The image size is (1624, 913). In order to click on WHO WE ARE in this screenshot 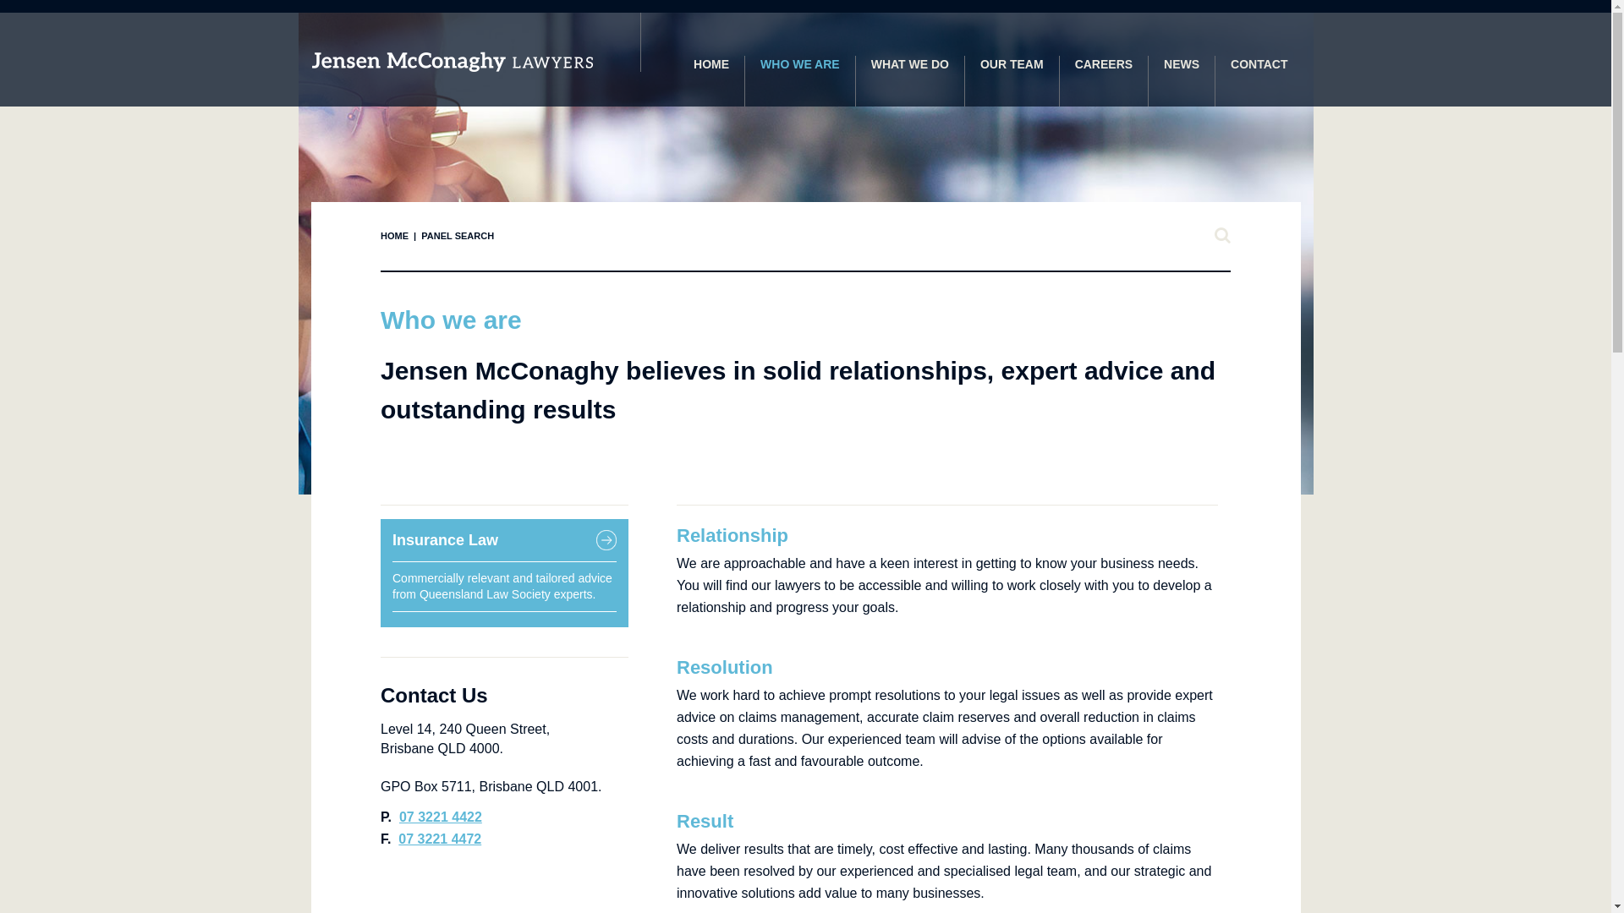, I will do `click(800, 81)`.